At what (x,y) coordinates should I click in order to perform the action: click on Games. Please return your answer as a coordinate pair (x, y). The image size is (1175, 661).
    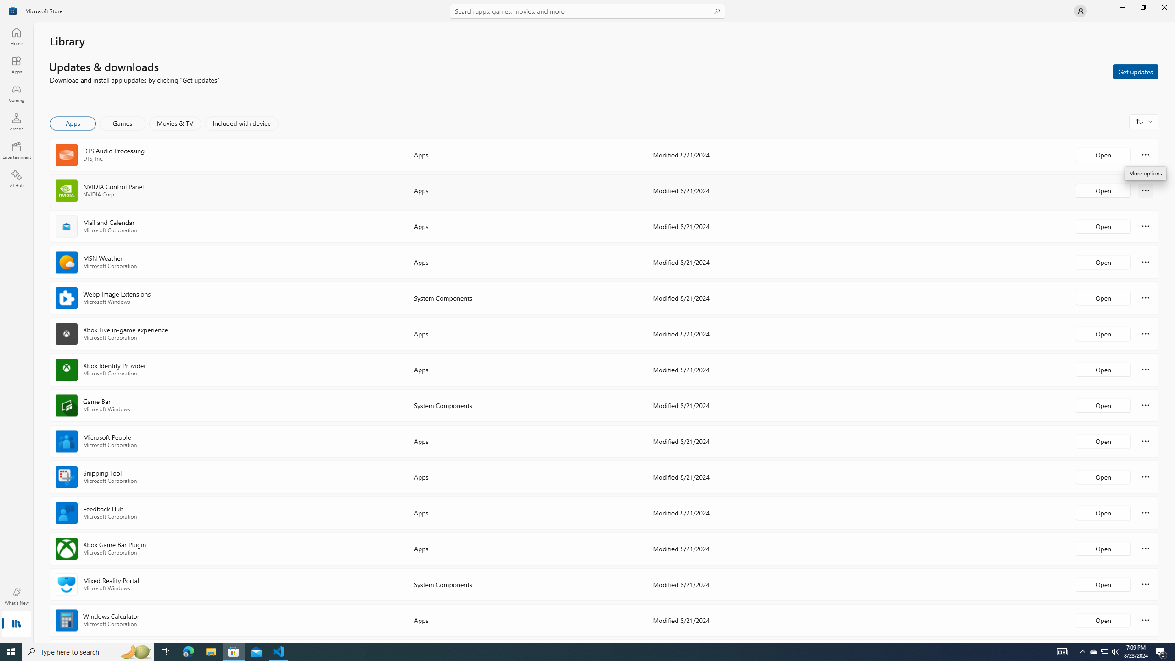
    Looking at the image, I should click on (123, 123).